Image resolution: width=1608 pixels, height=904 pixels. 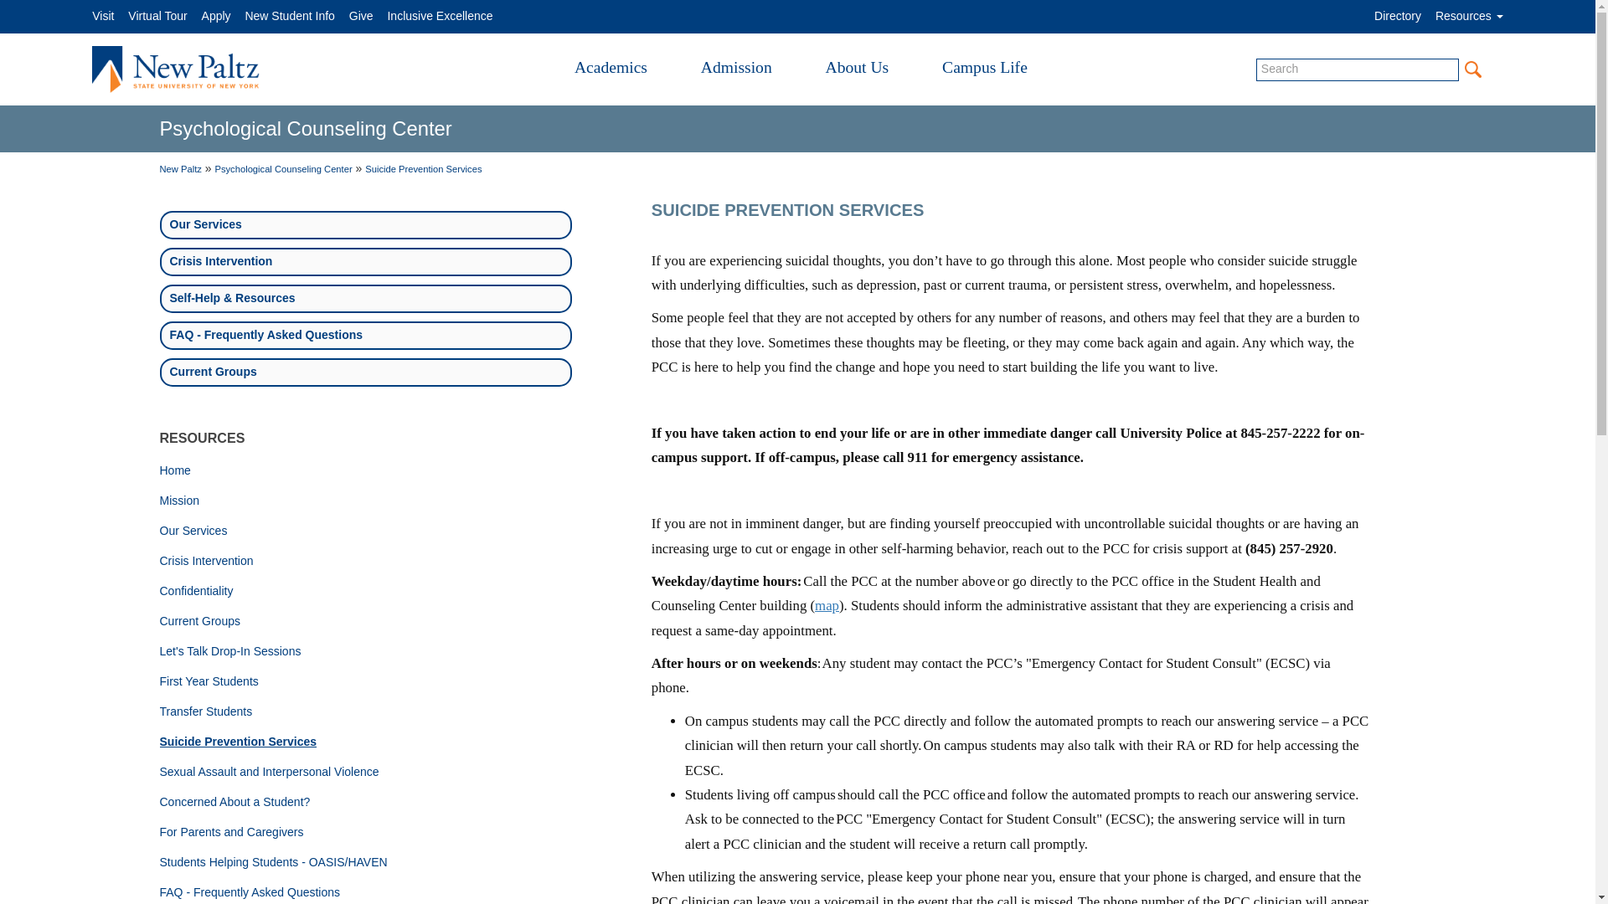 I want to click on Apply, so click(x=216, y=15).